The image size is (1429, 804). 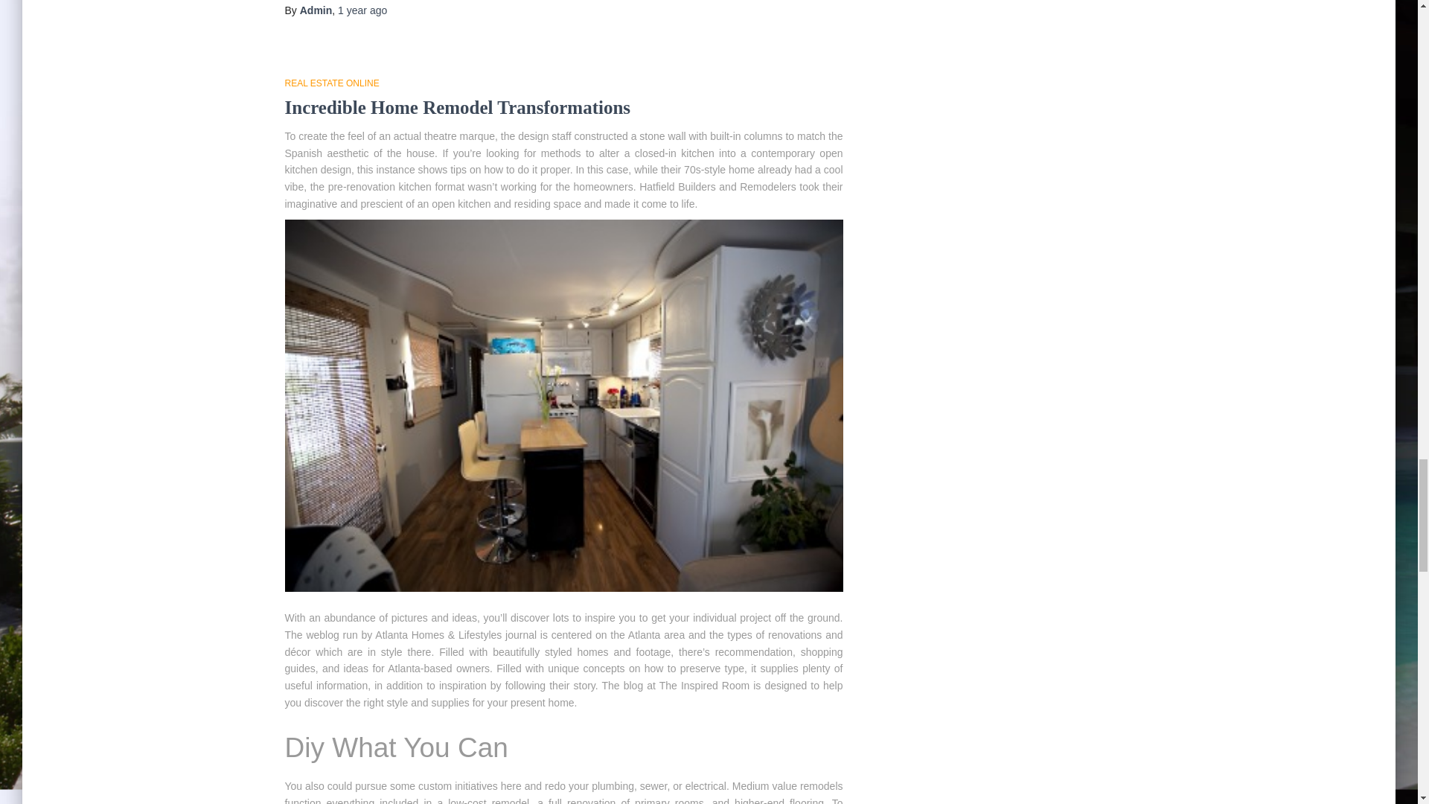 What do you see at coordinates (331, 83) in the screenshot?
I see `REAL ESTATE ONLINE` at bounding box center [331, 83].